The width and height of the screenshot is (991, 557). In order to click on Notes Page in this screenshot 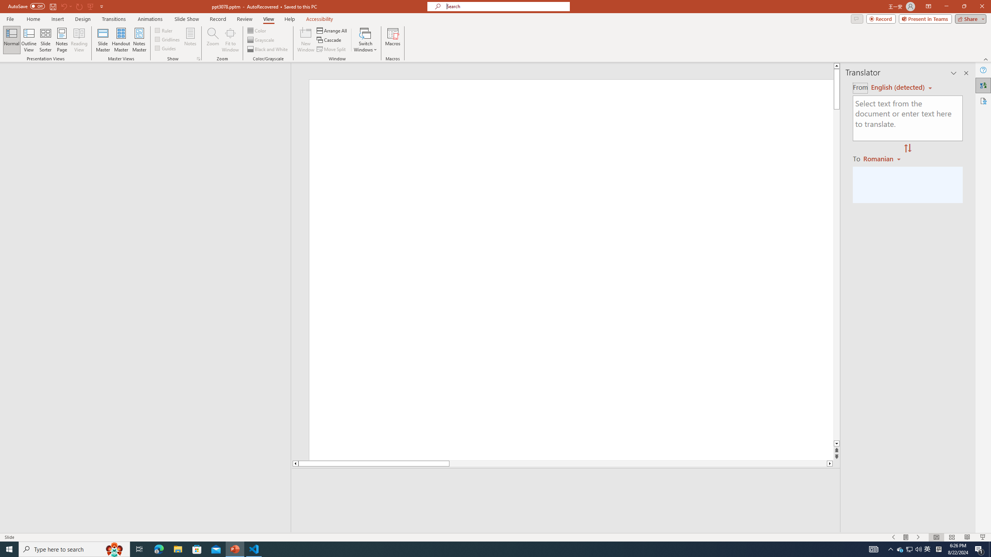, I will do `click(62, 40)`.